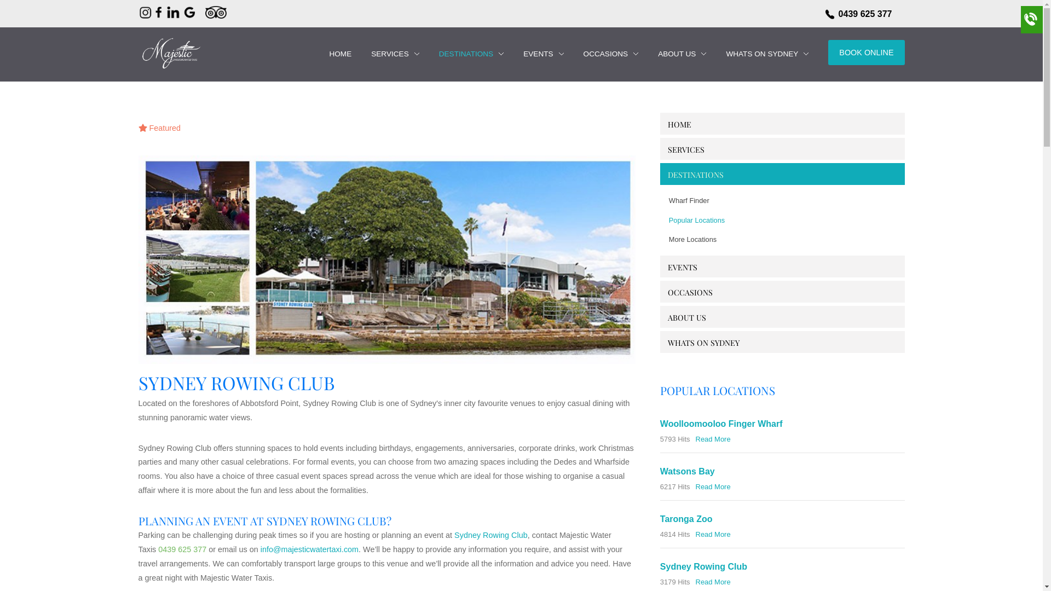  I want to click on BOOK ONLINE, so click(866, 53).